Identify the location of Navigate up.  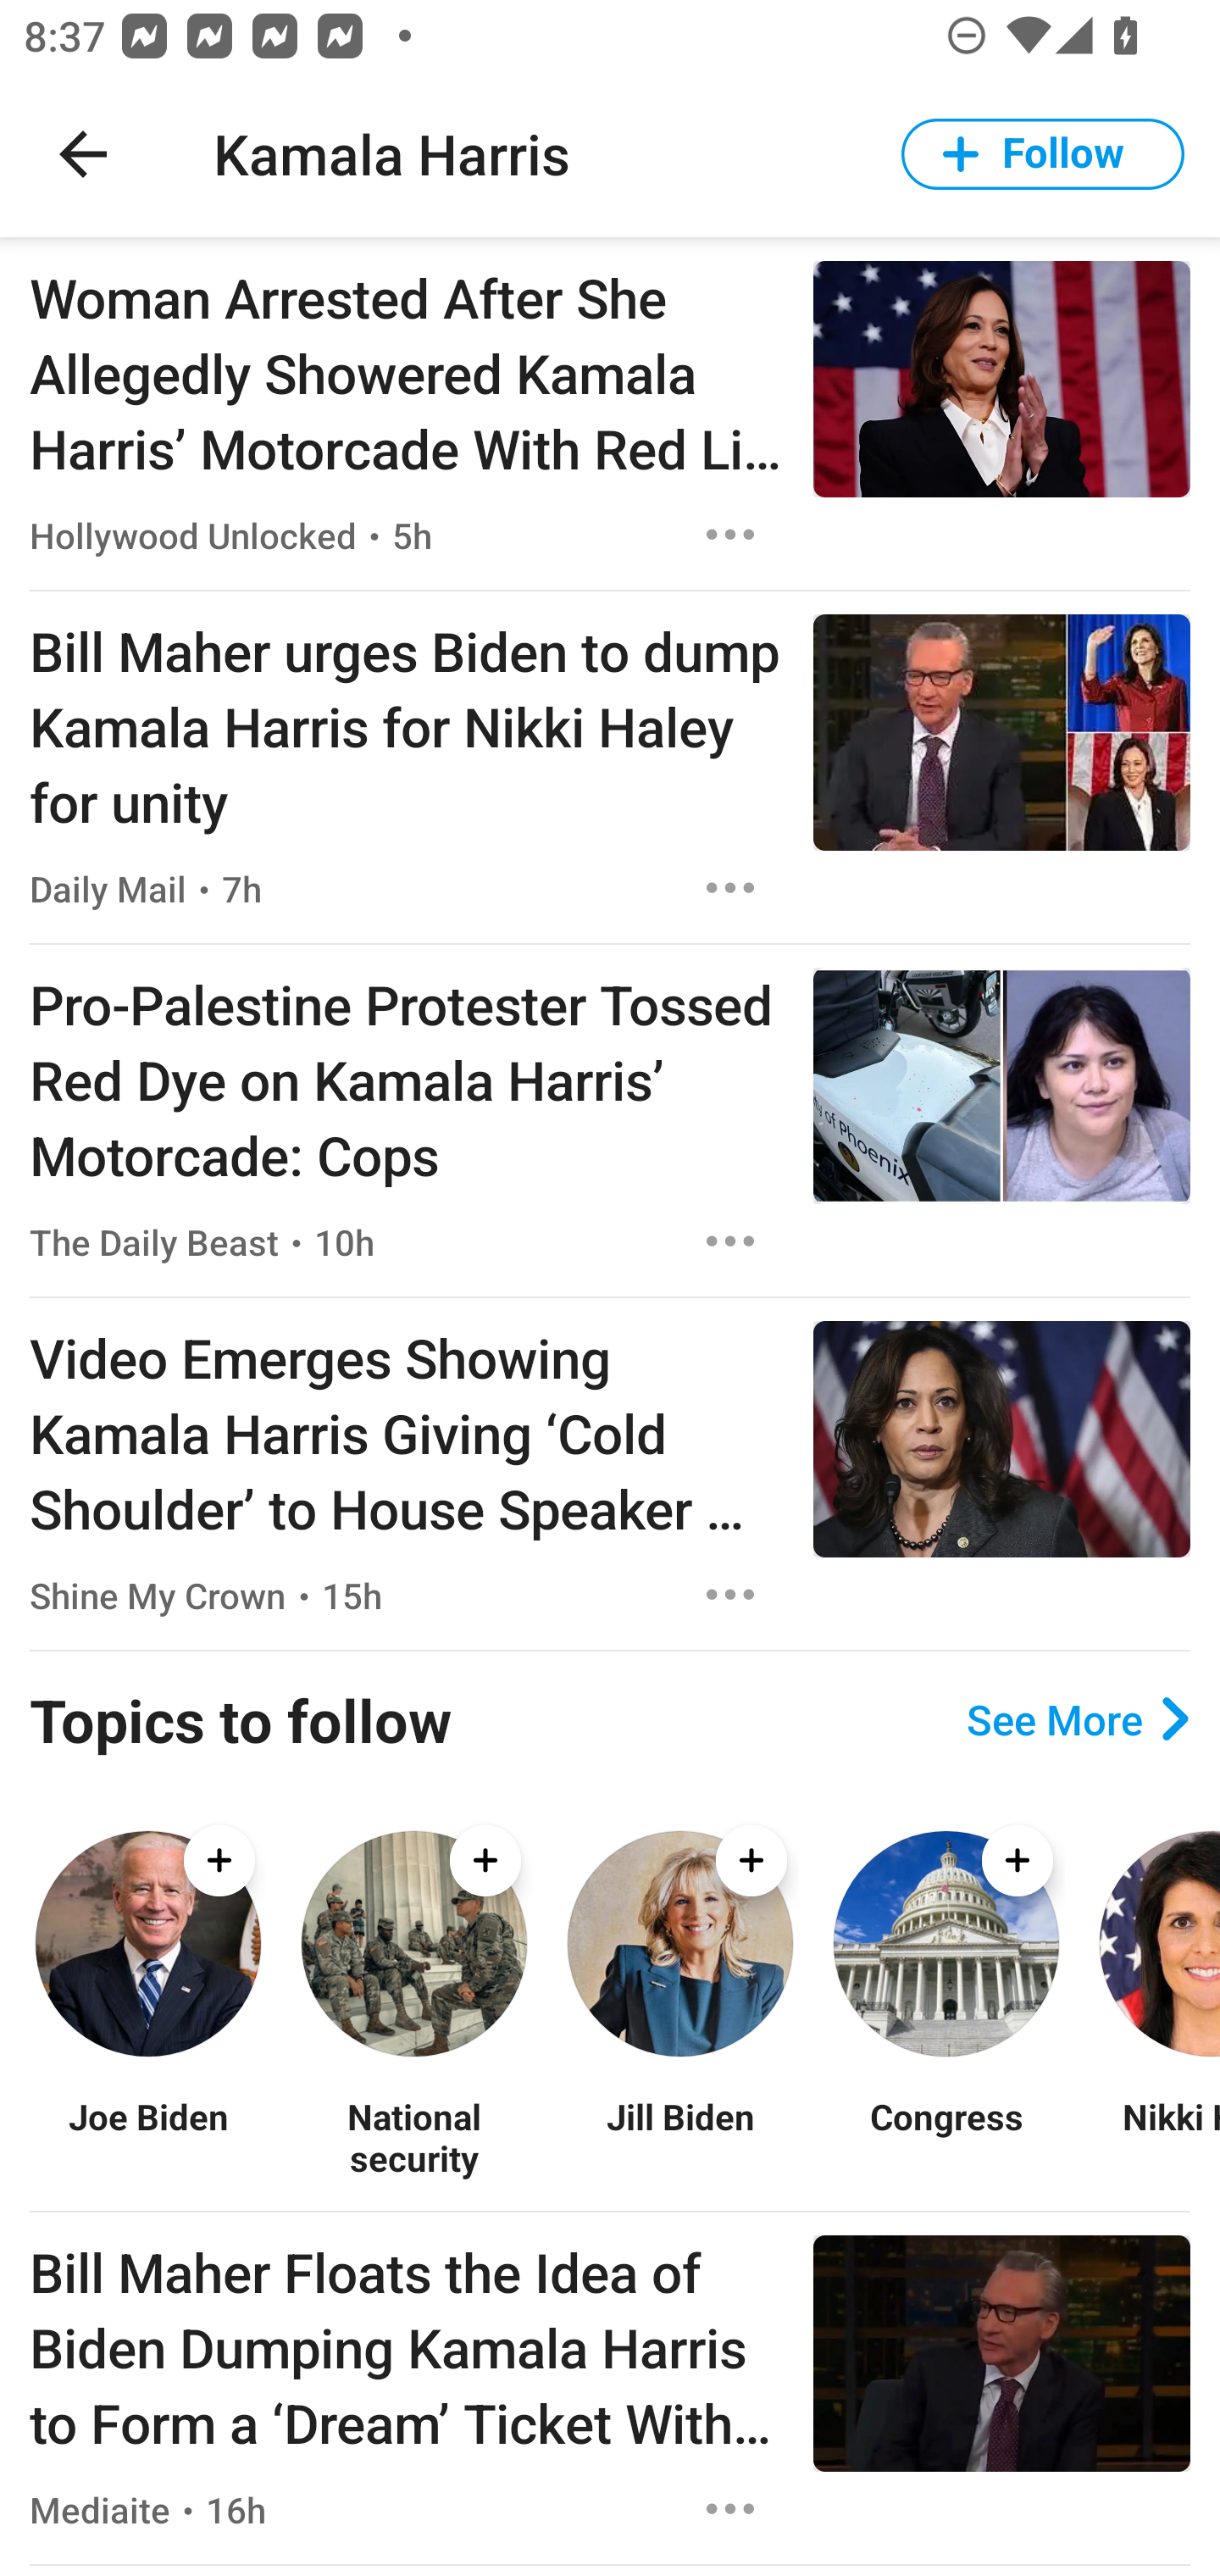
(83, 154).